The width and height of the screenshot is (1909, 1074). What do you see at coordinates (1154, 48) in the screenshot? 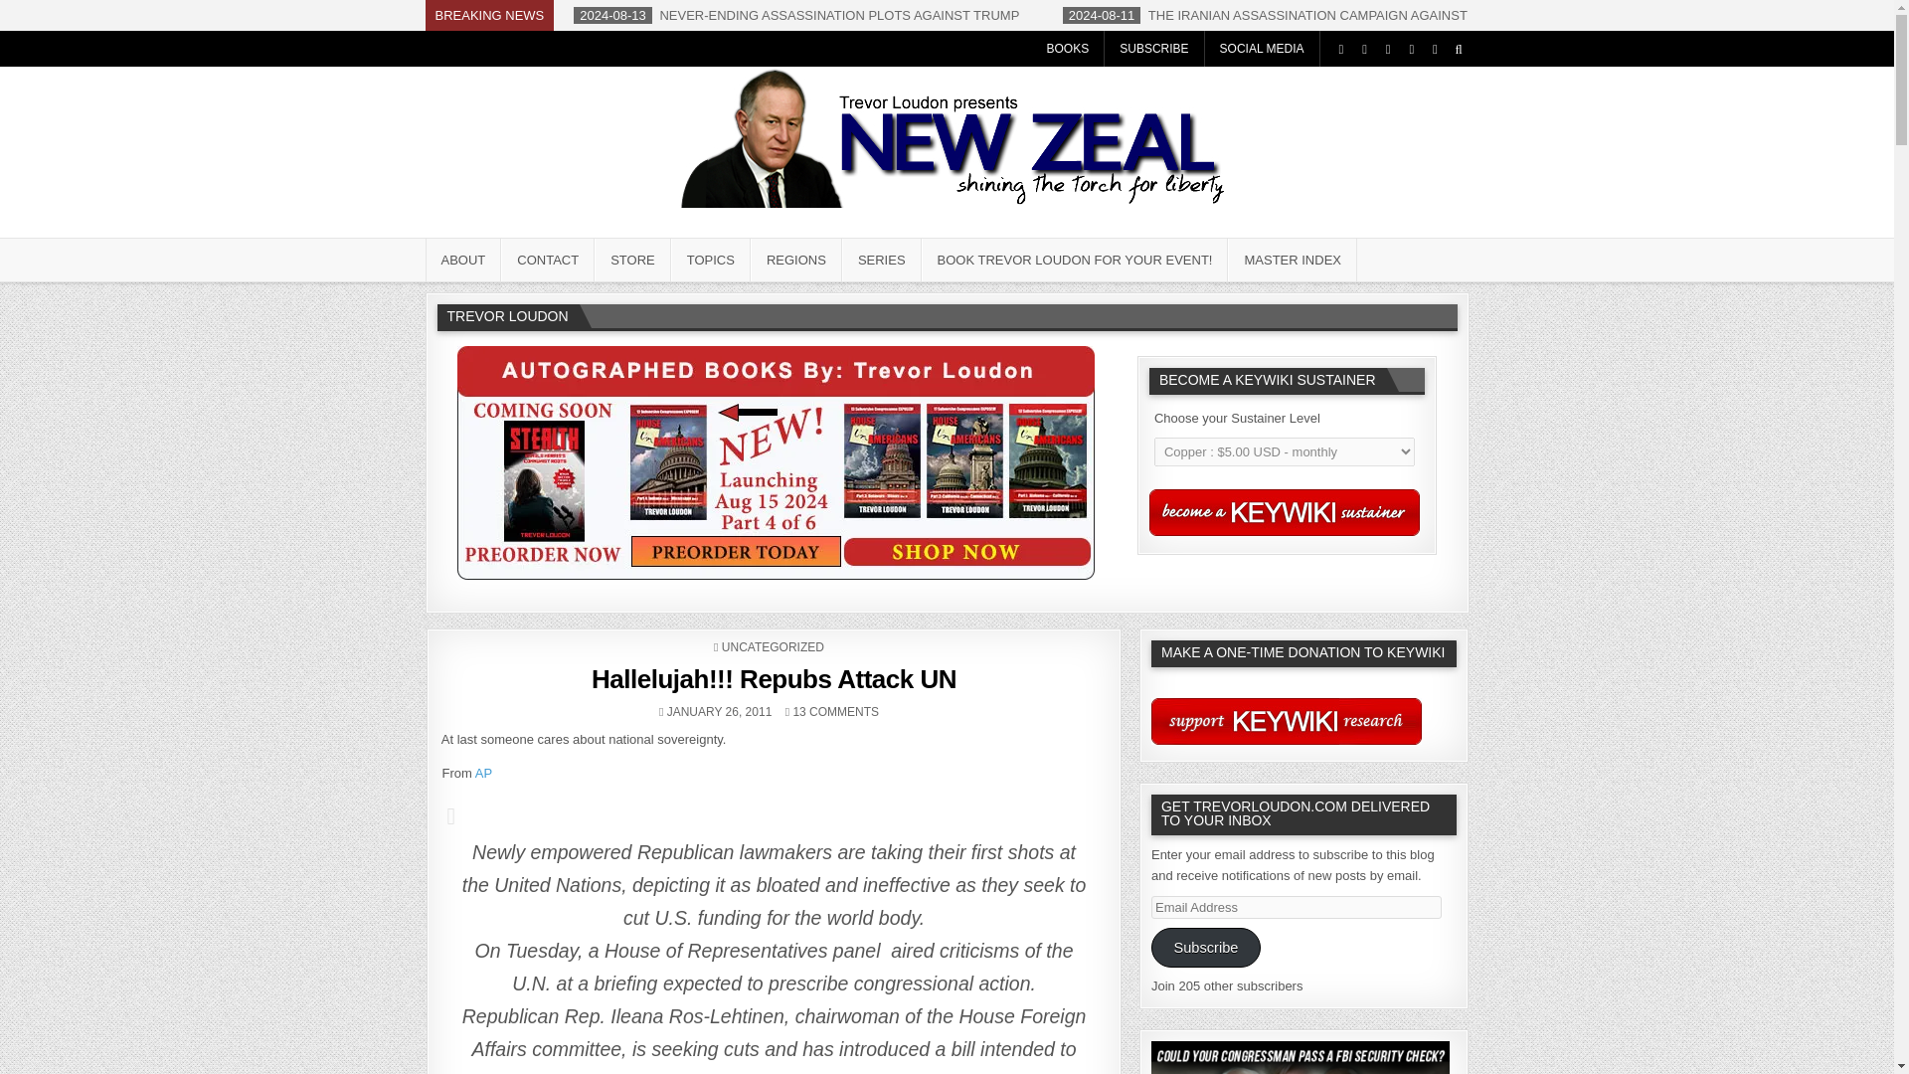
I see `SUBSCRIBE` at bounding box center [1154, 48].